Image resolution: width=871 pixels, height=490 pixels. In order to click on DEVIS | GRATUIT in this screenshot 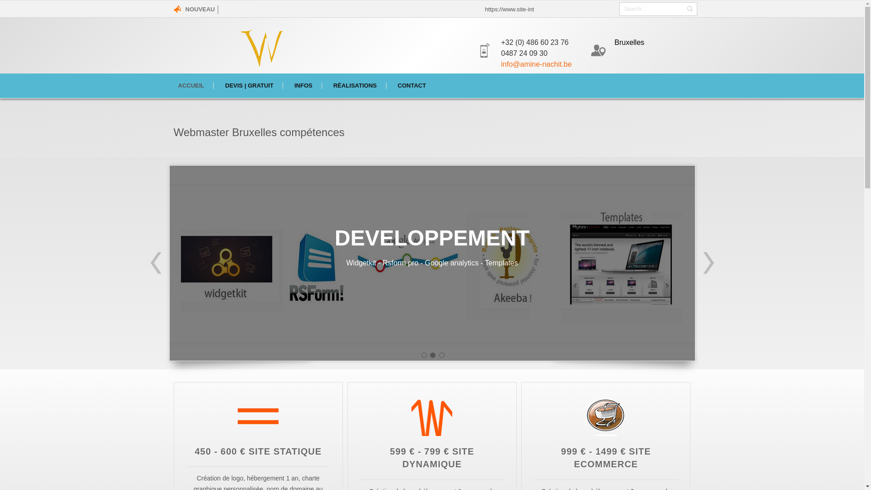, I will do `click(250, 86)`.